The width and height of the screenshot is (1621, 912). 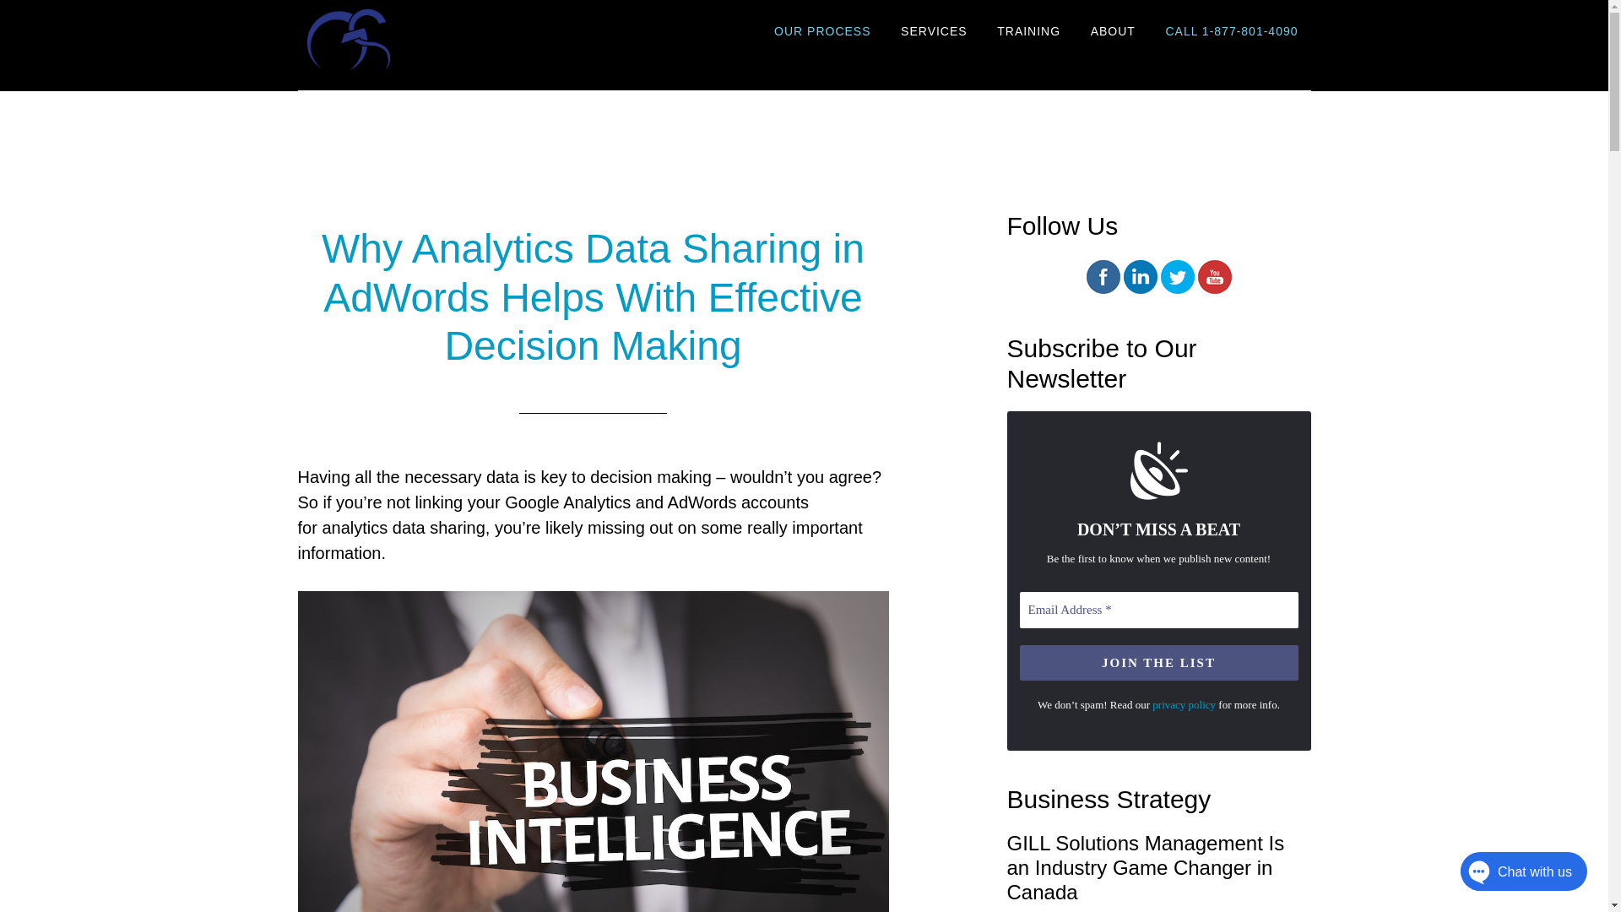 What do you see at coordinates (1140, 289) in the screenshot?
I see `LinkedIn` at bounding box center [1140, 289].